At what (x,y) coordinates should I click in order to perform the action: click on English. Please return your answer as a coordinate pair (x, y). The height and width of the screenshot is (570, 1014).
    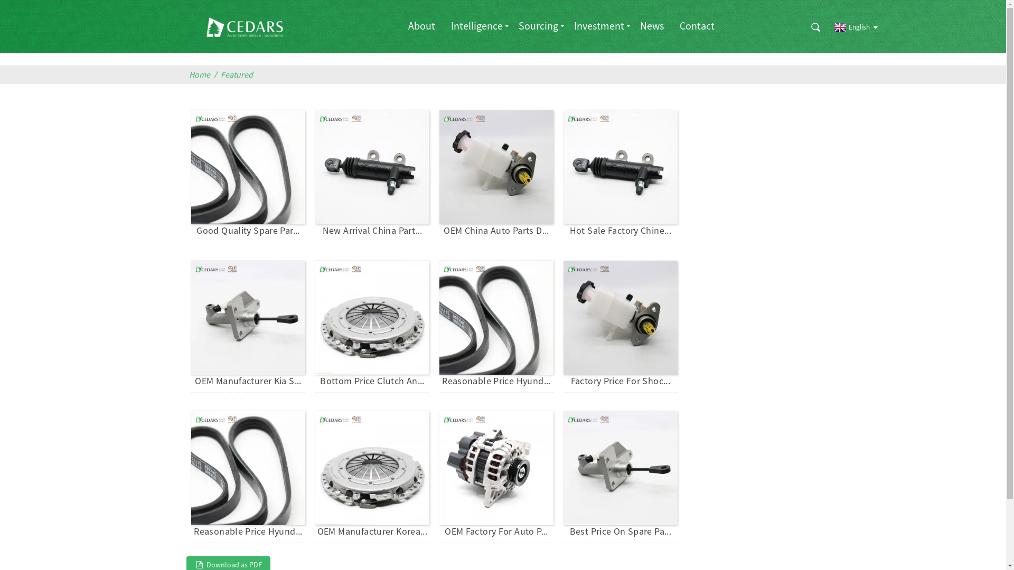
    Looking at the image, I should click on (850, 27).